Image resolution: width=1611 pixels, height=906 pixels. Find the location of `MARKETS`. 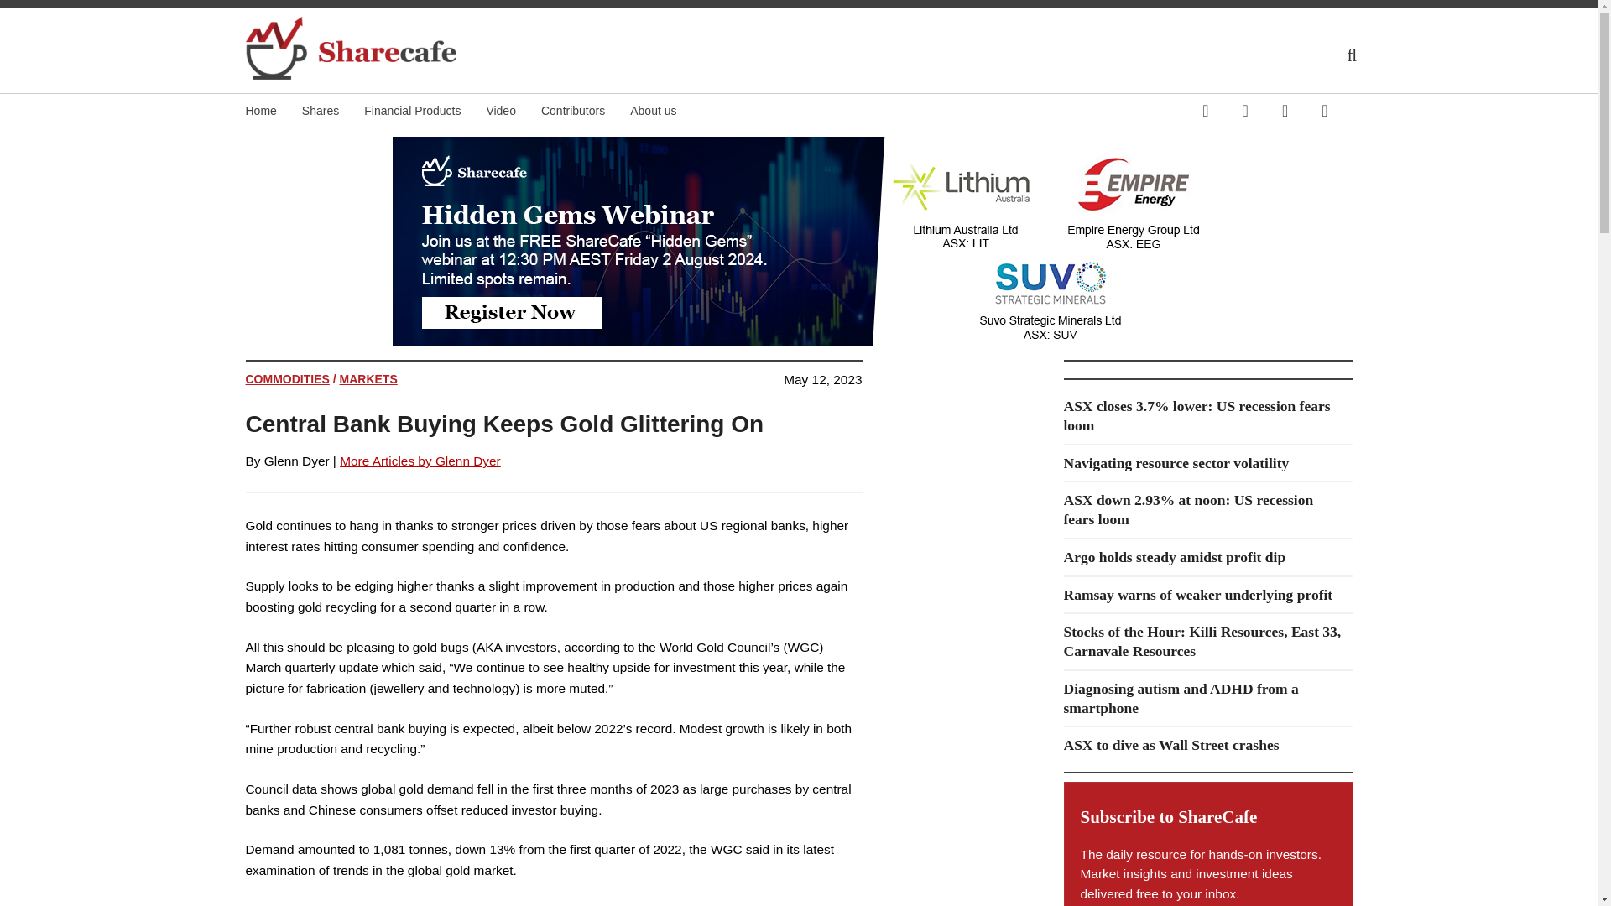

MARKETS is located at coordinates (369, 379).